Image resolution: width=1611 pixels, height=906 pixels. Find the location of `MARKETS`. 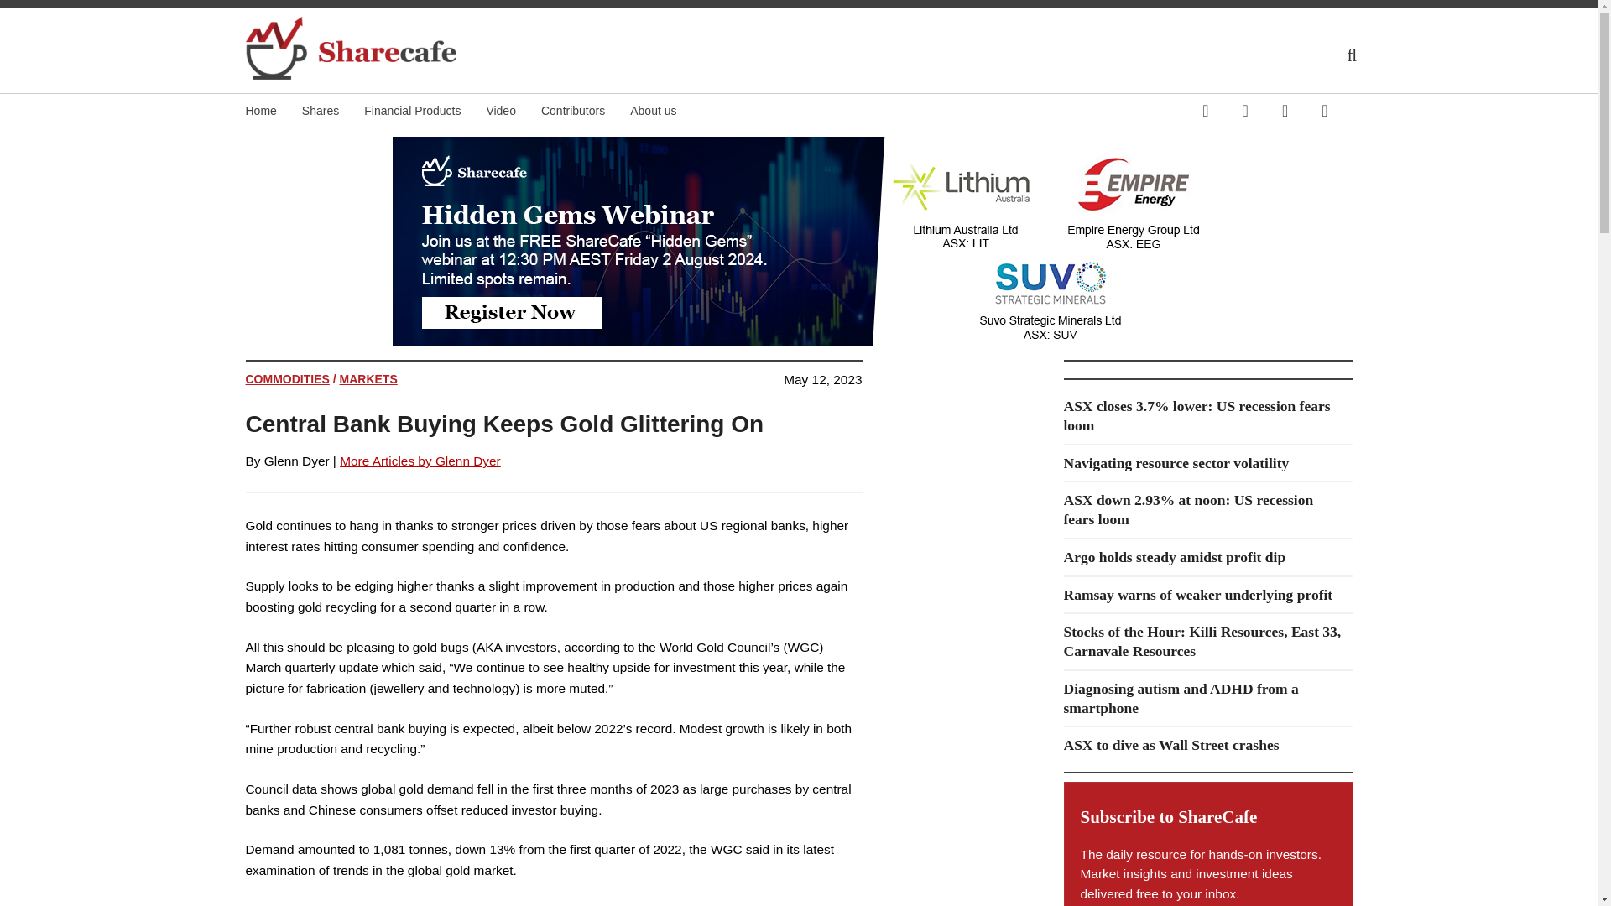

MARKETS is located at coordinates (369, 379).